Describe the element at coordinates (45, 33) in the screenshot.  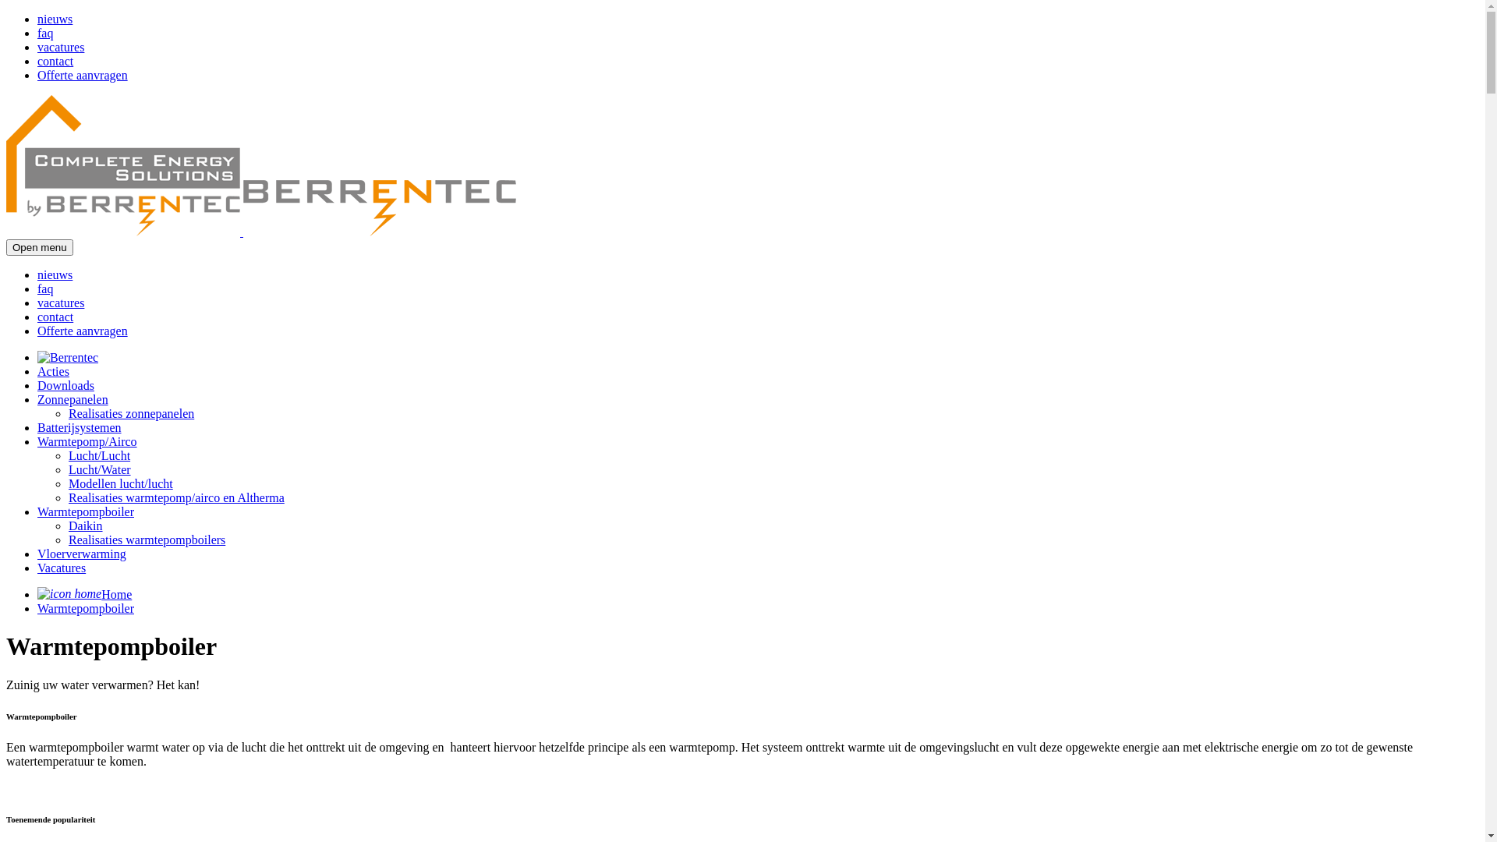
I see `faq` at that location.